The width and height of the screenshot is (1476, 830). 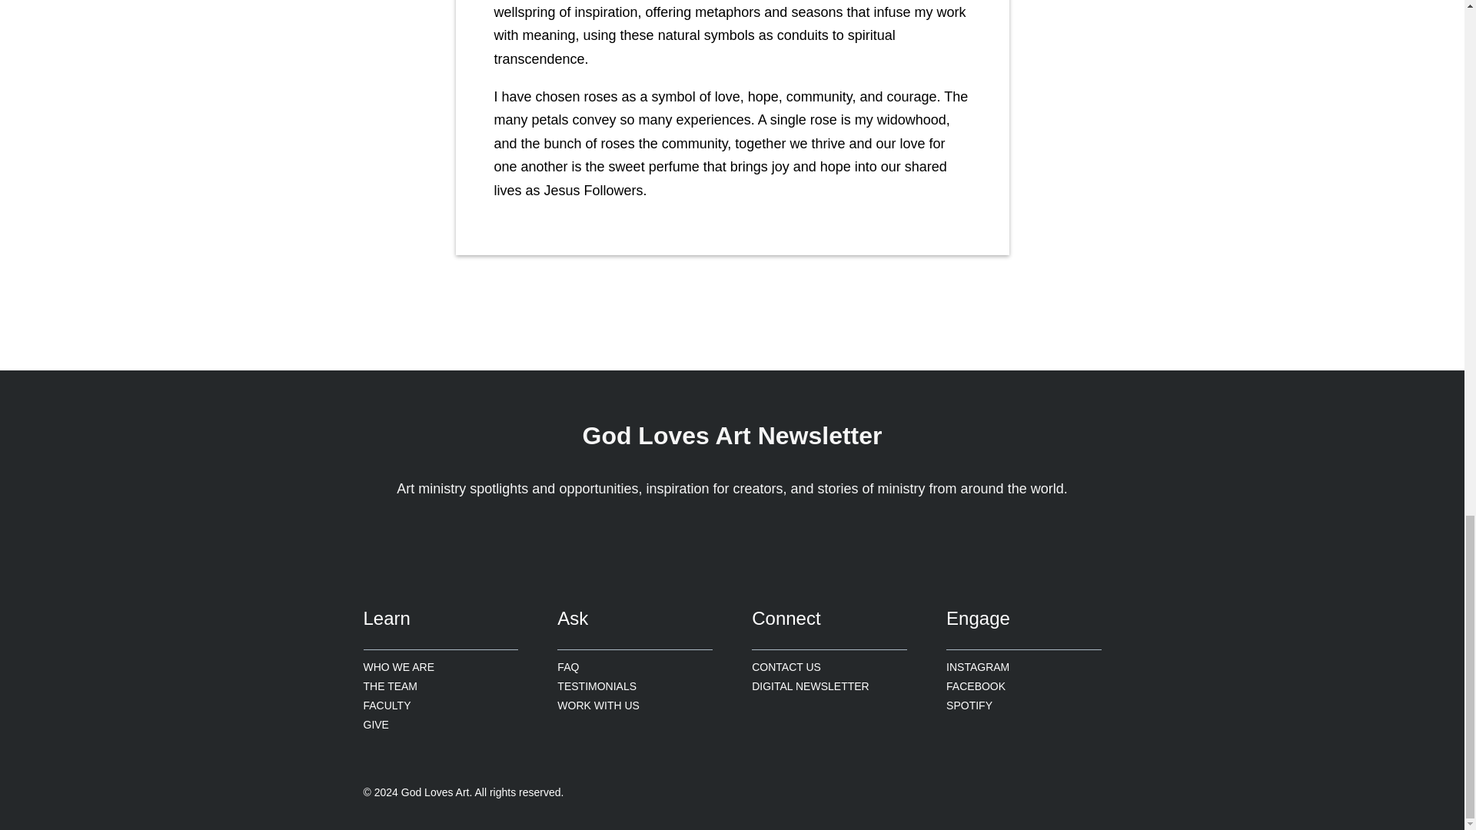 What do you see at coordinates (386, 705) in the screenshot?
I see `FACULTY` at bounding box center [386, 705].